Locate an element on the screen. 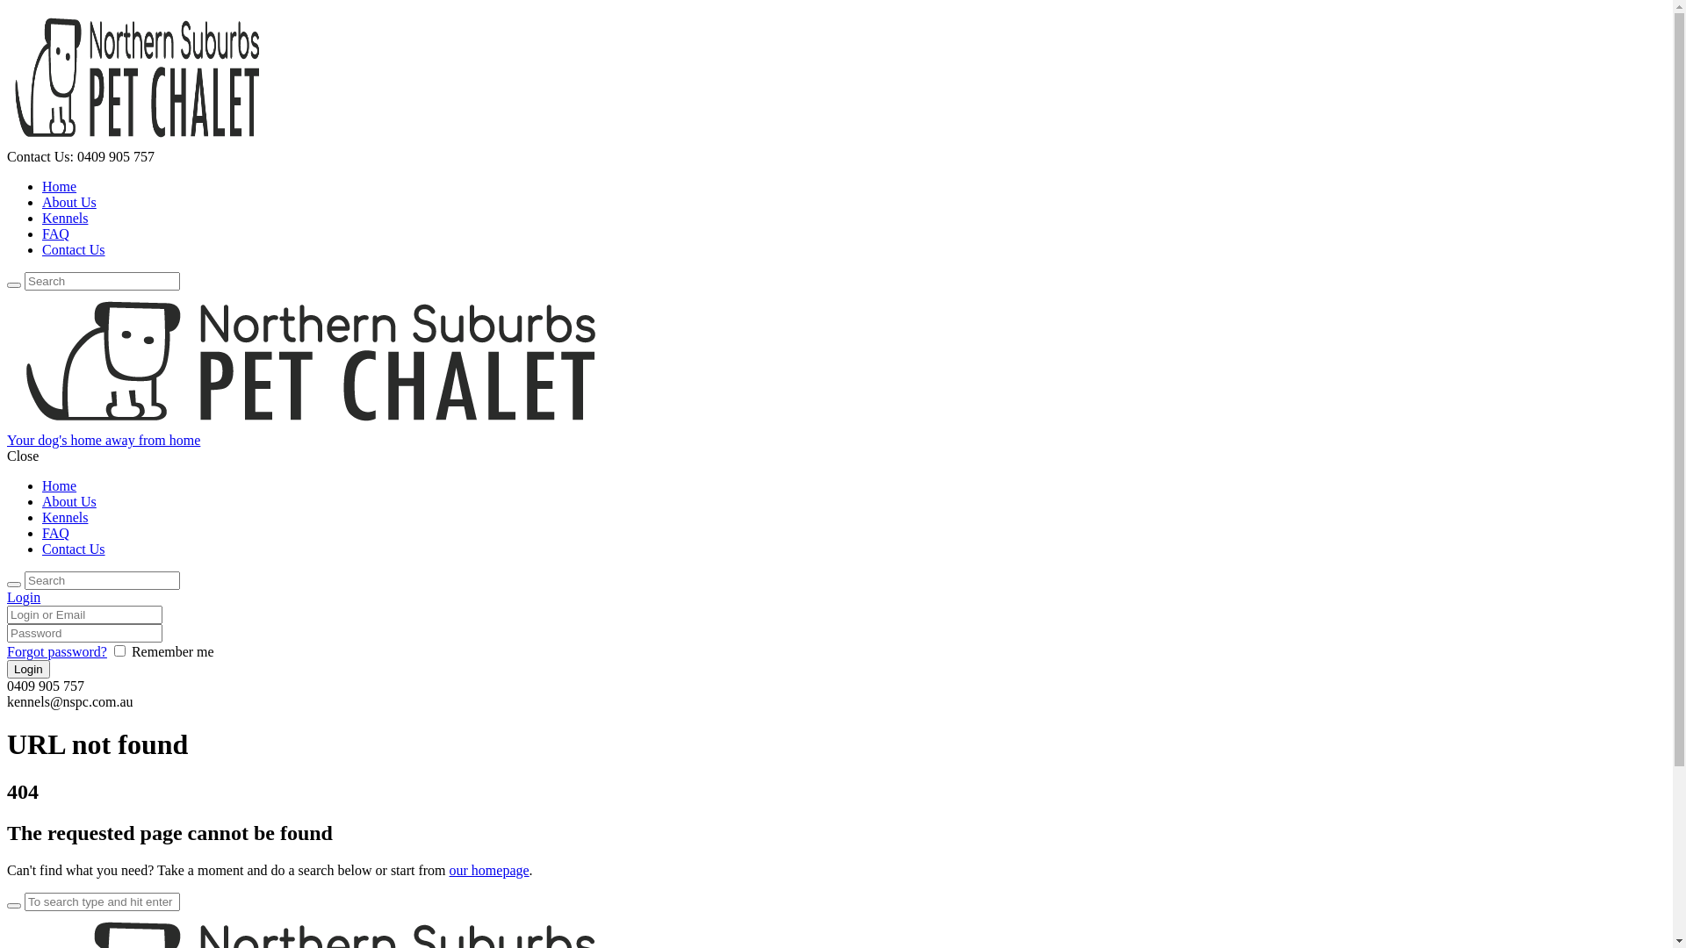 The width and height of the screenshot is (1686, 948). Home is located at coordinates (60, 186).